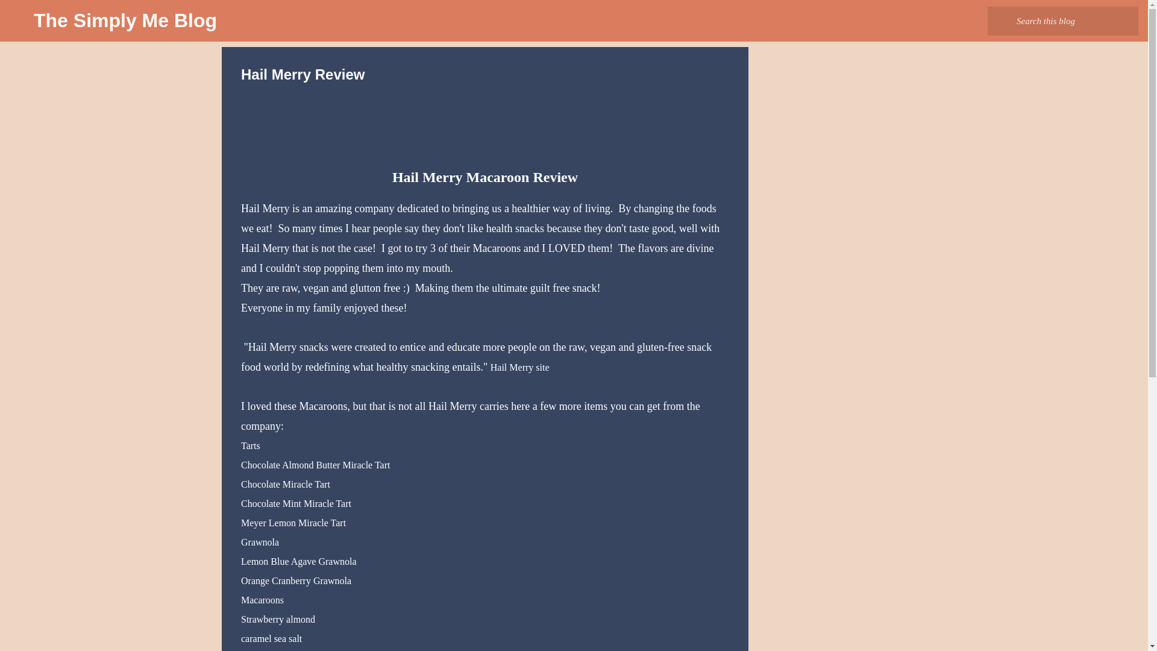  I want to click on The Simply Me Blog, so click(125, 20).